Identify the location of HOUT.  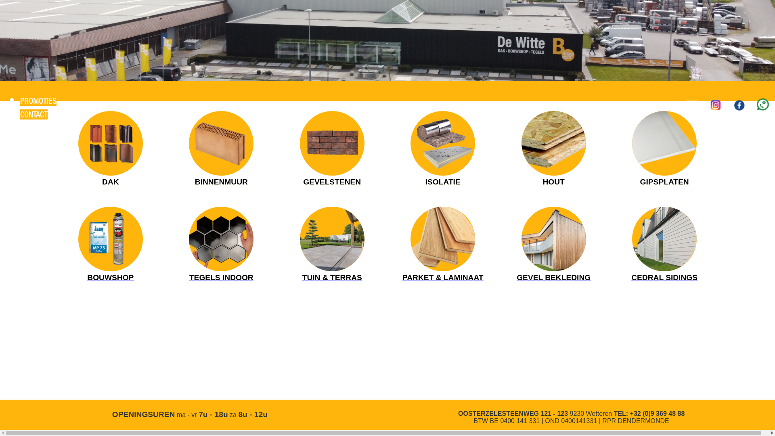
(554, 149).